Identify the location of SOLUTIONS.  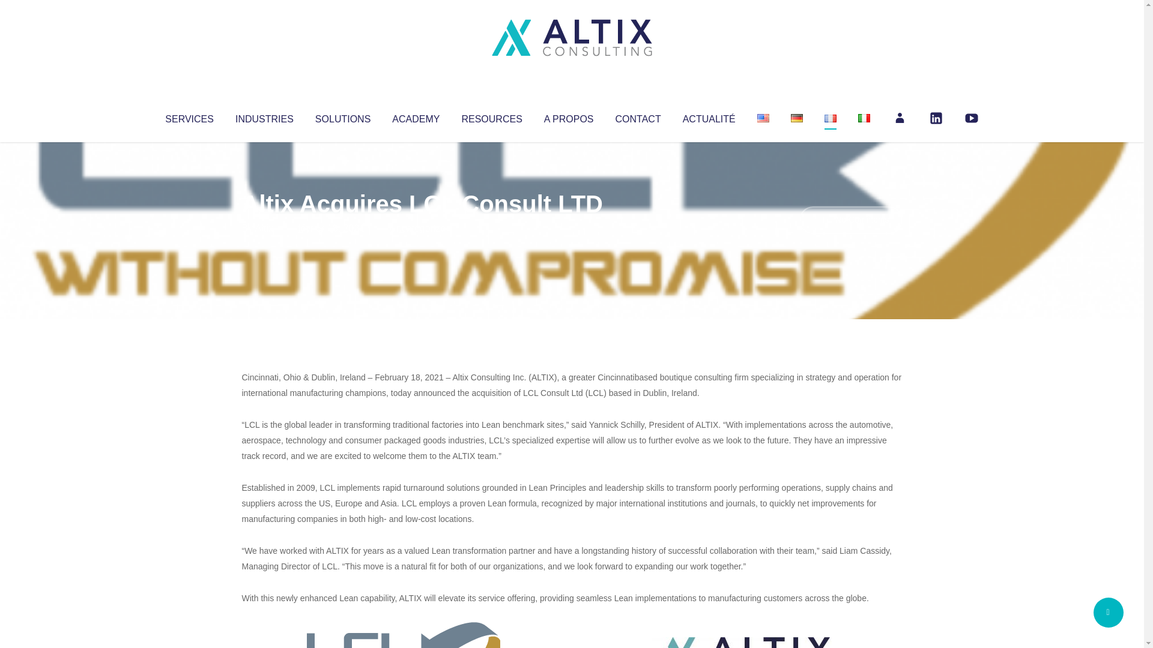
(342, 116).